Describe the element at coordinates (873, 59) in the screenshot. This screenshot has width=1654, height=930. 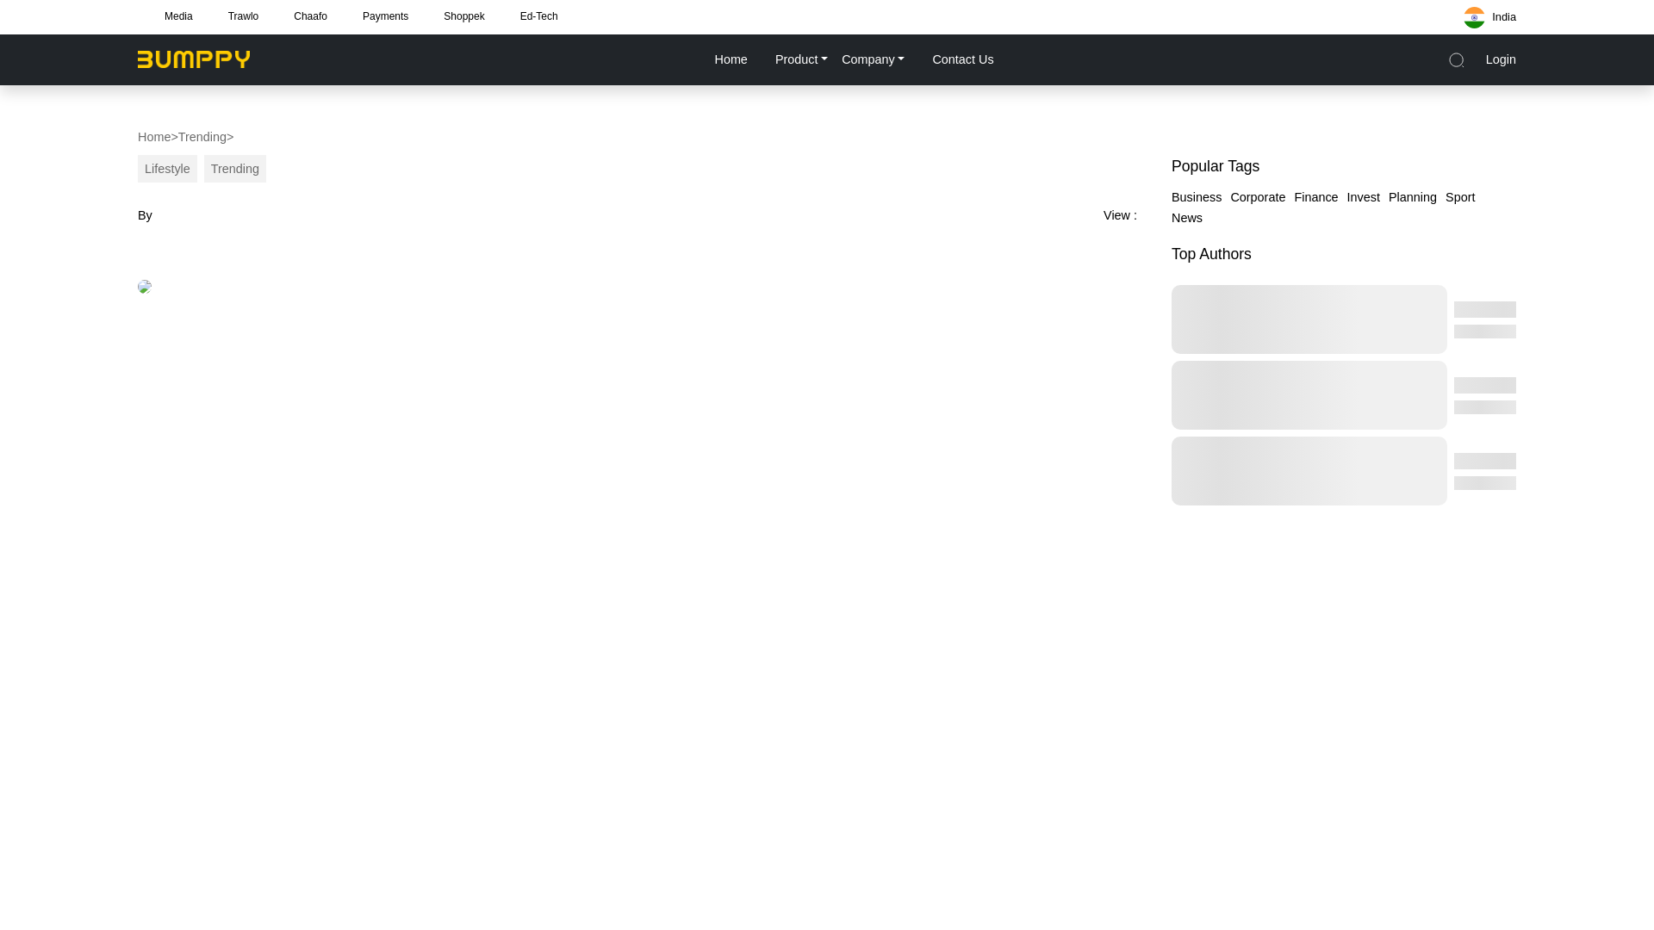
I see `Company` at that location.